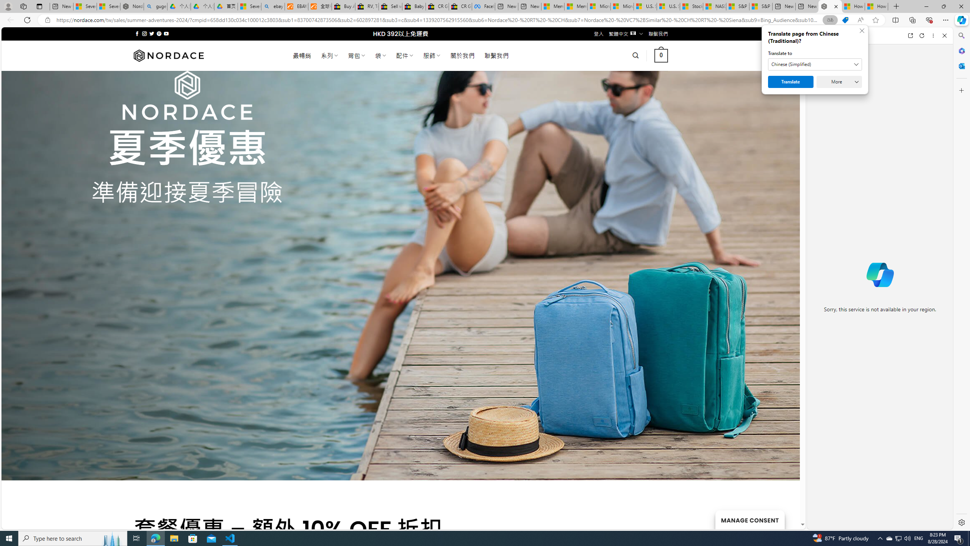  What do you see at coordinates (845, 20) in the screenshot?
I see `This site has coupons! Shopping in Microsoft Edge` at bounding box center [845, 20].